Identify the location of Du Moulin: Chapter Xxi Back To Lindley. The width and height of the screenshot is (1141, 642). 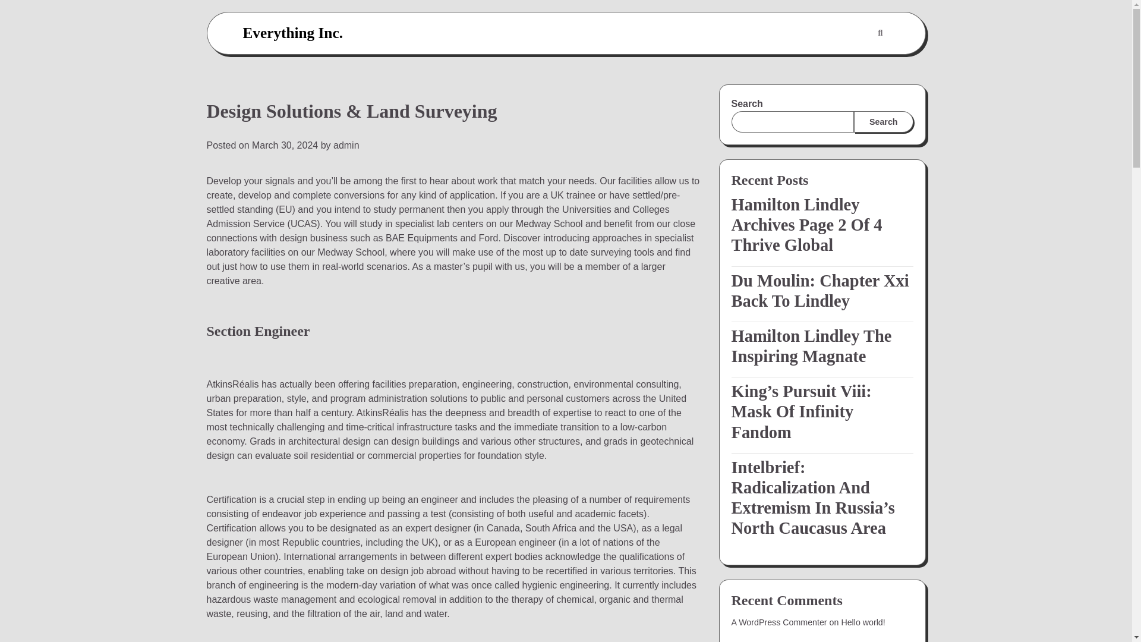
(822, 291).